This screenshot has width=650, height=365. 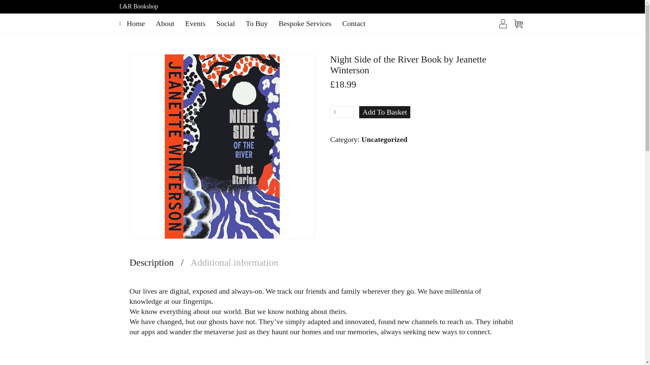 I want to click on Bespoke Services, so click(x=305, y=24).